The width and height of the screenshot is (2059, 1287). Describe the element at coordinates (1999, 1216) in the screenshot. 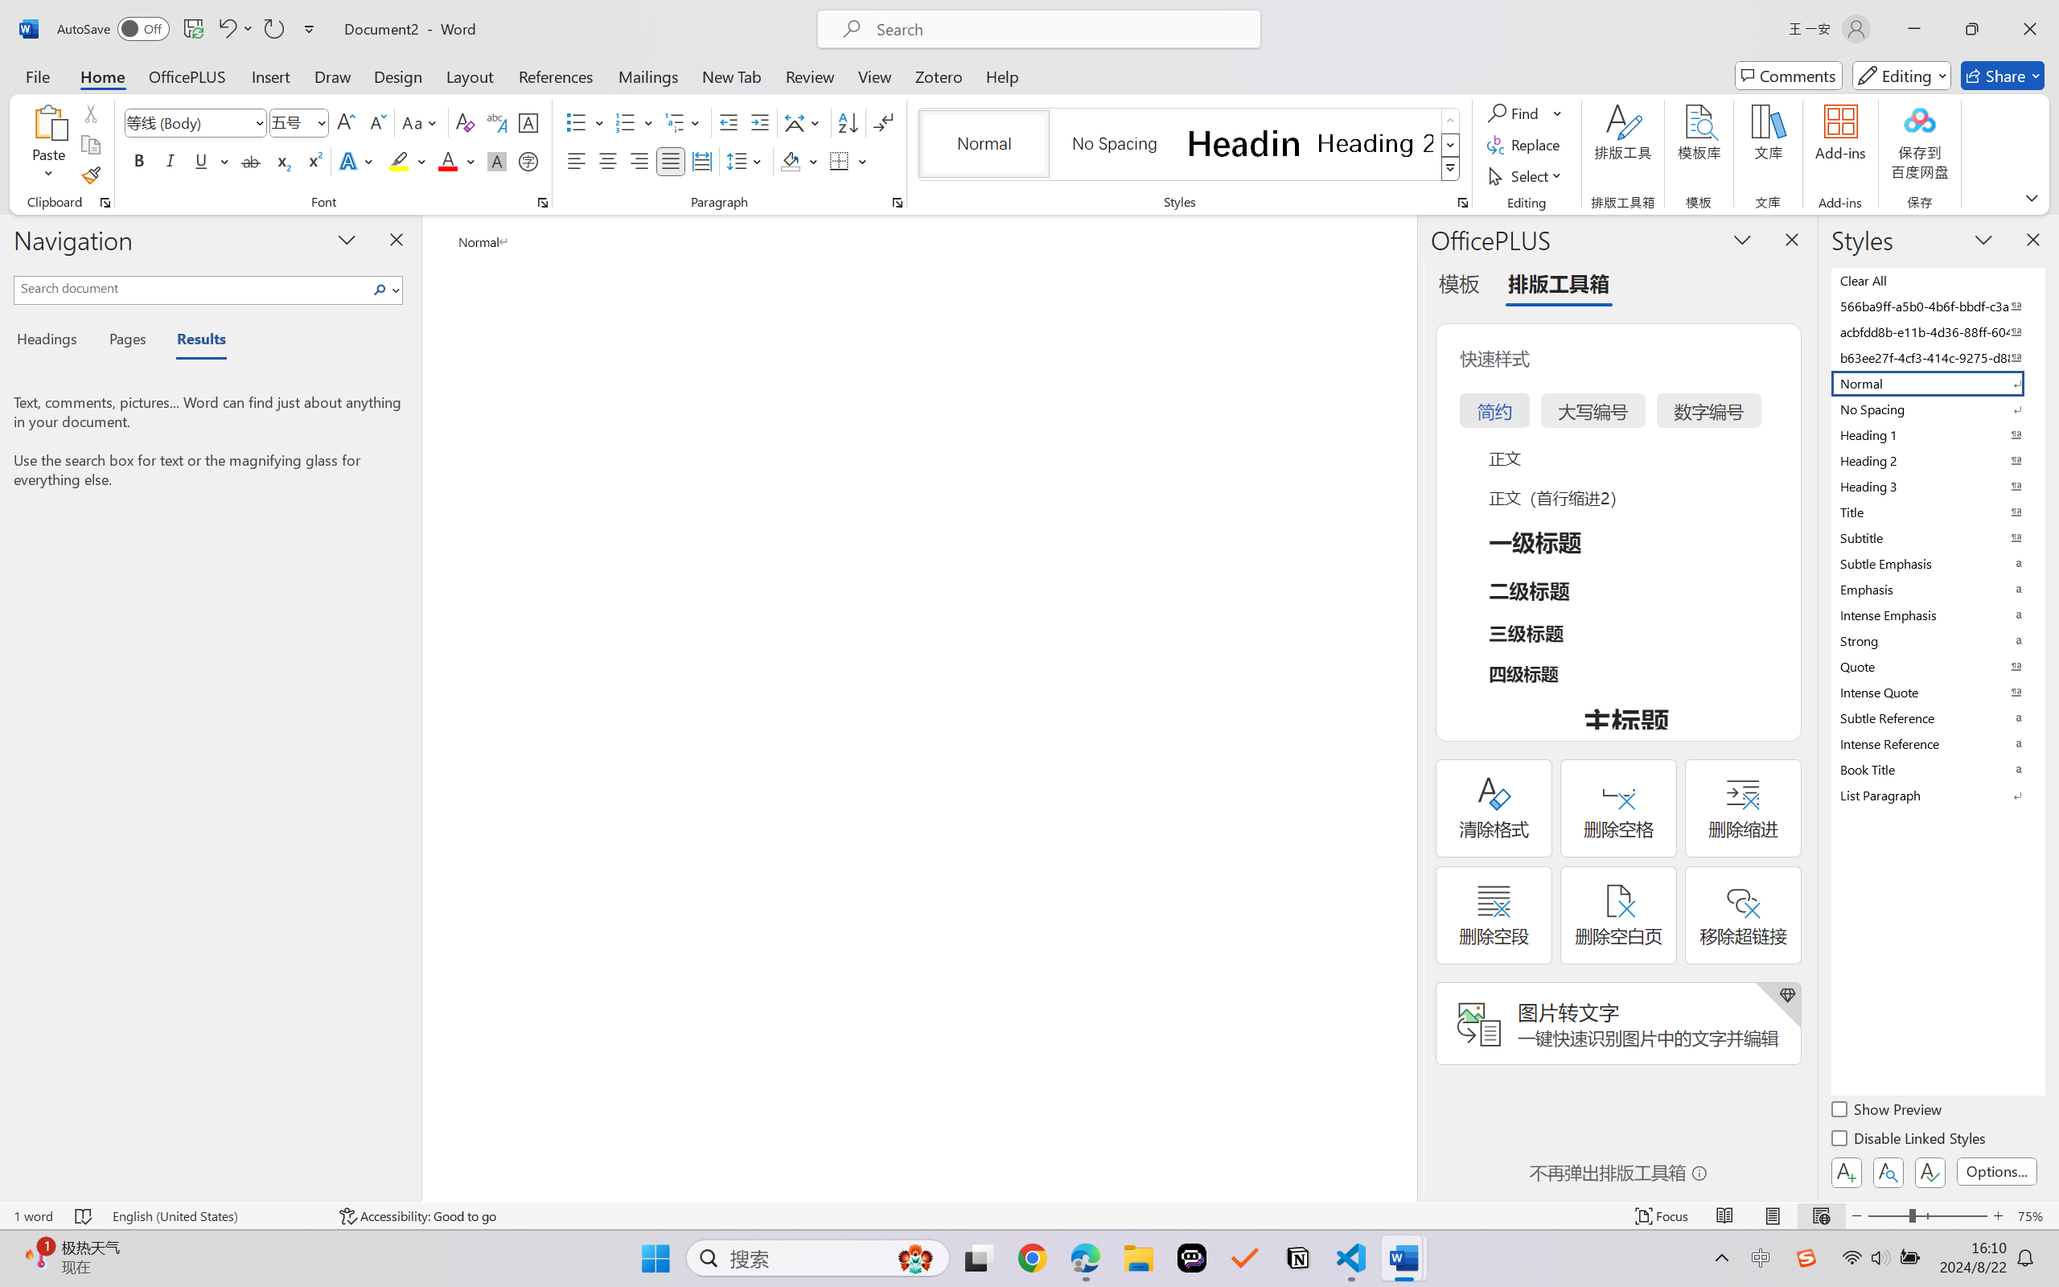

I see `Zoom In` at that location.